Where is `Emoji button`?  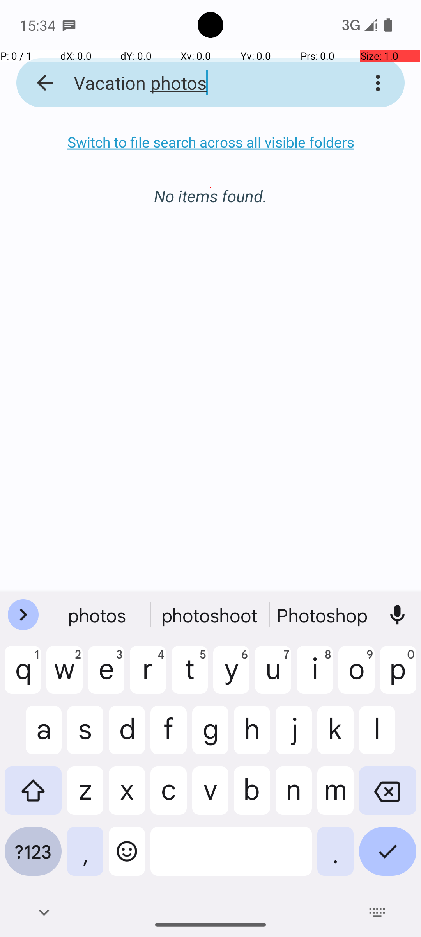 Emoji button is located at coordinates (127, 857).